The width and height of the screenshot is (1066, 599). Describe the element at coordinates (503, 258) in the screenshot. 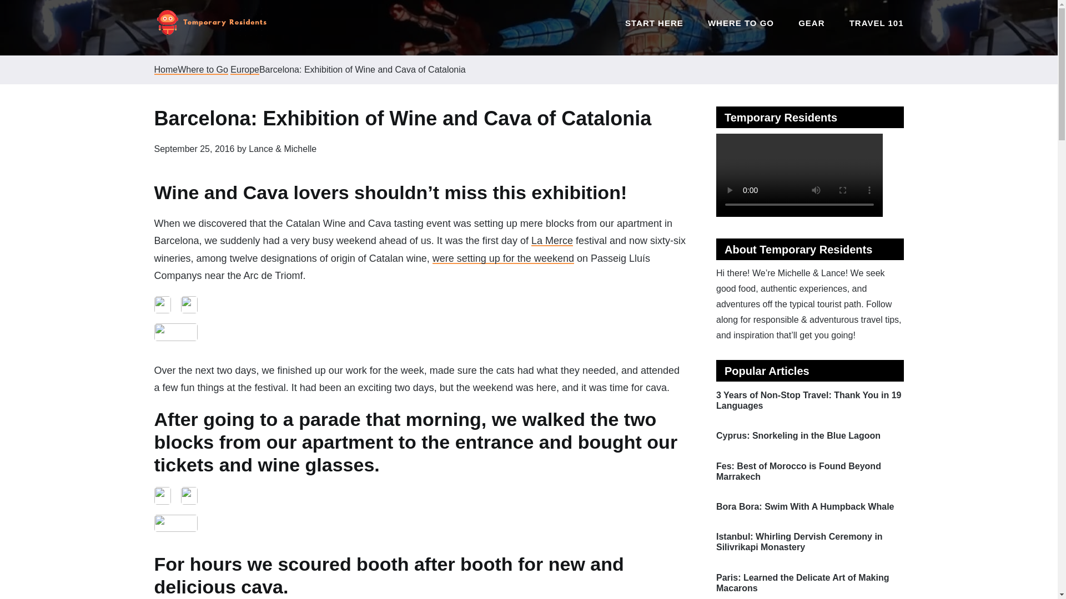

I see `were setting up for the weekend` at that location.